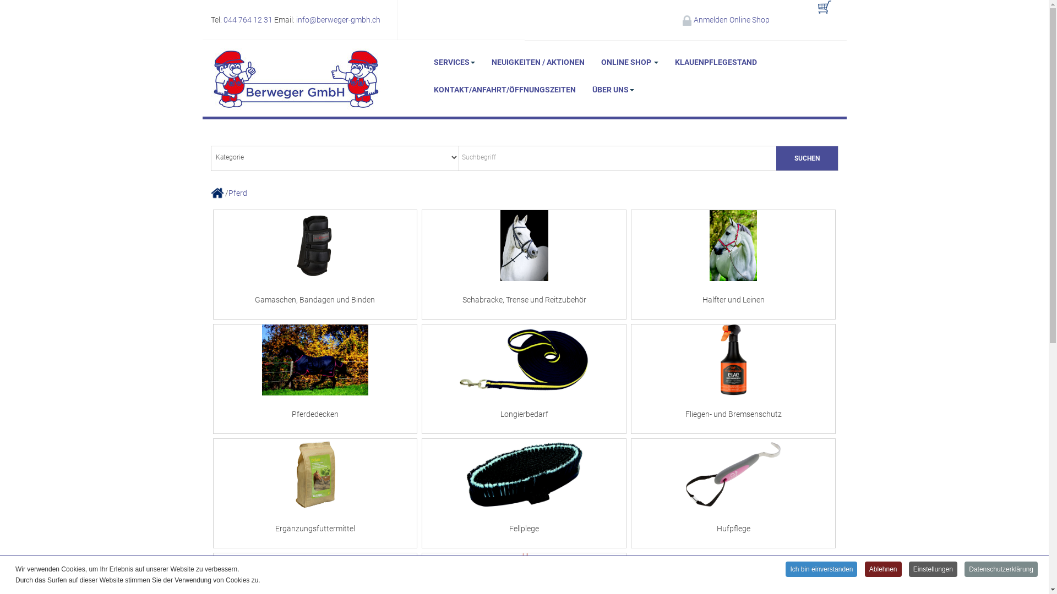 The height and width of the screenshot is (594, 1057). I want to click on SUCHEN, so click(807, 158).